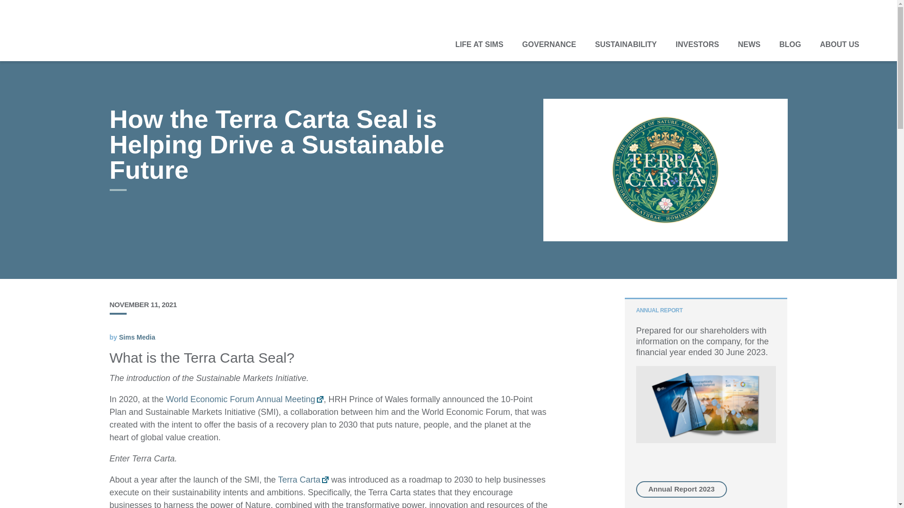 This screenshot has height=508, width=904. Describe the element at coordinates (479, 44) in the screenshot. I see `LIFE AT SIMS` at that location.